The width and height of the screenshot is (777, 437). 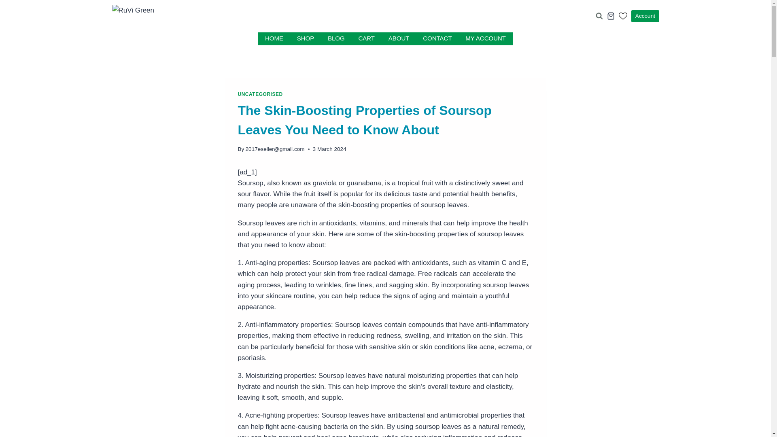 What do you see at coordinates (167, 16) in the screenshot?
I see `RuVi Green` at bounding box center [167, 16].